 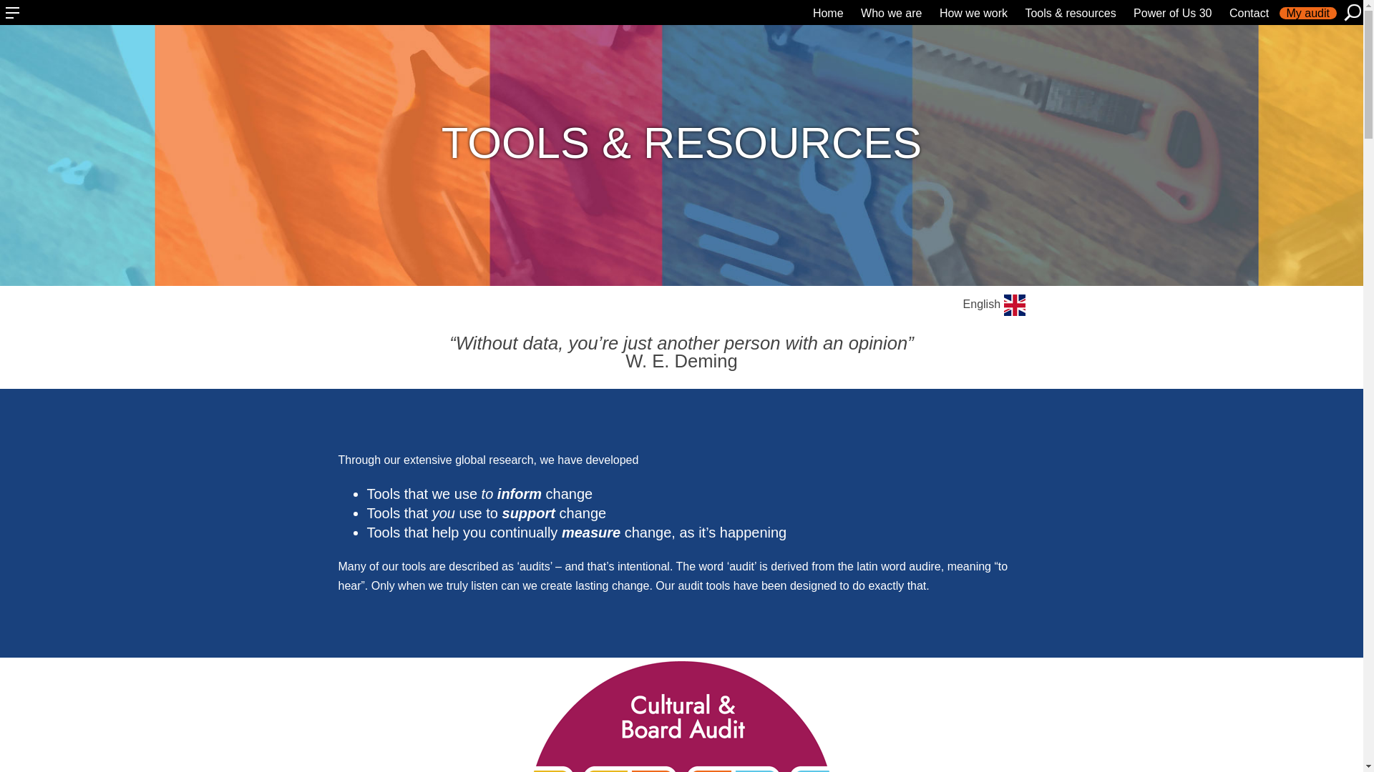 I want to click on Menu, so click(x=13, y=13).